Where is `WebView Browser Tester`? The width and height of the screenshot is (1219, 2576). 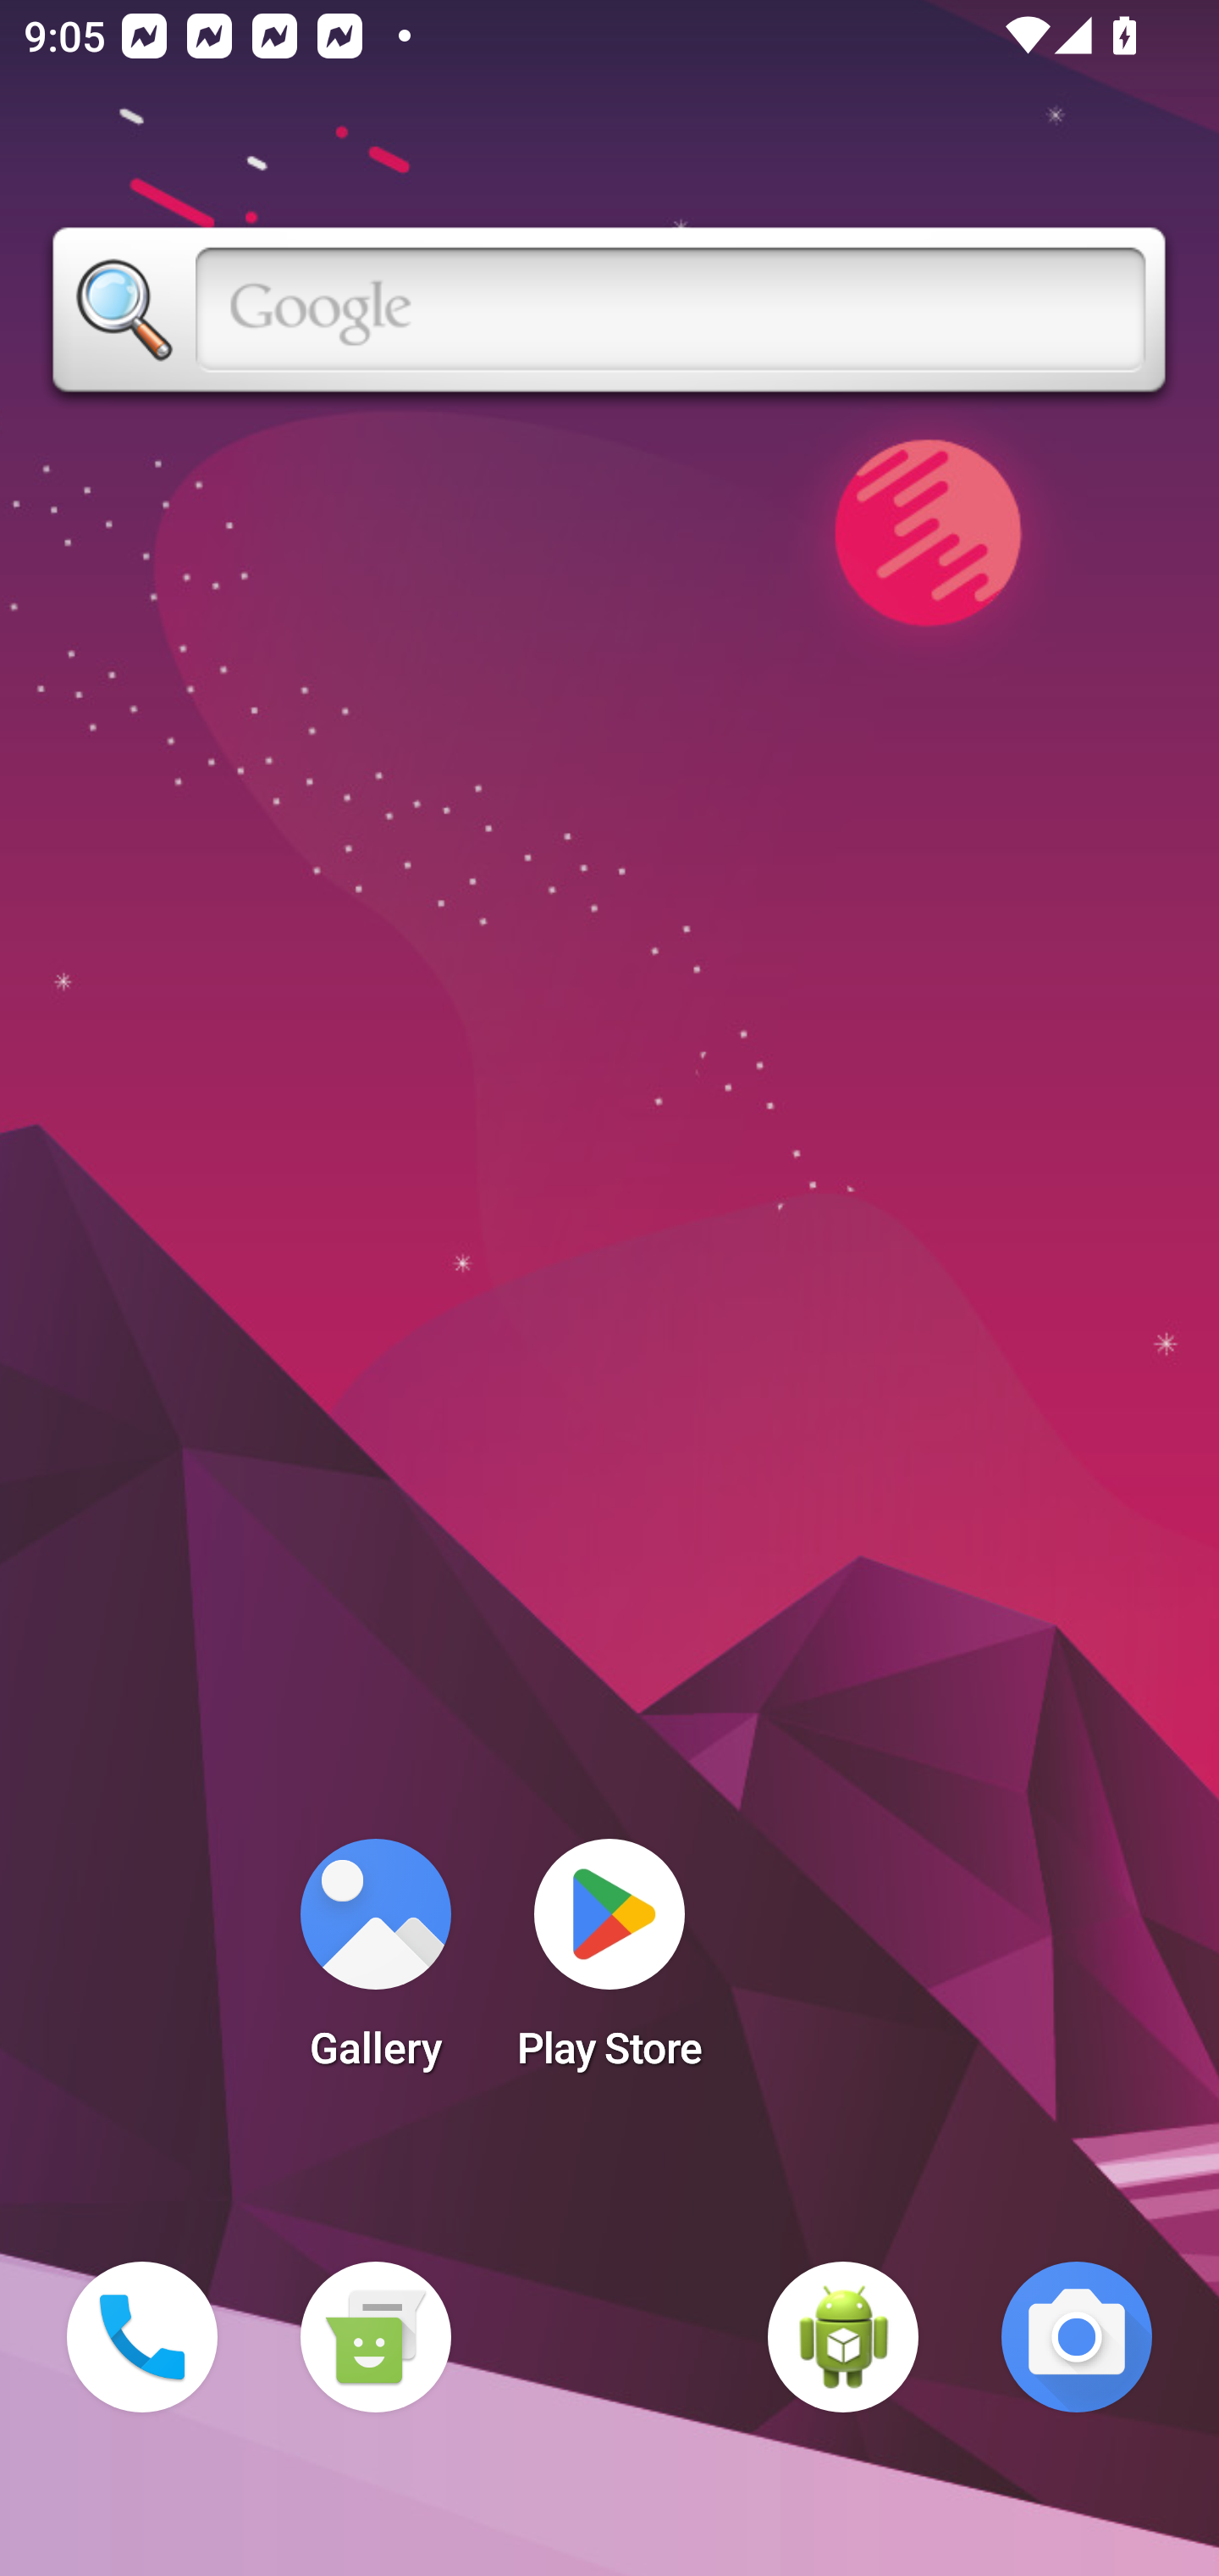 WebView Browser Tester is located at coordinates (843, 2337).